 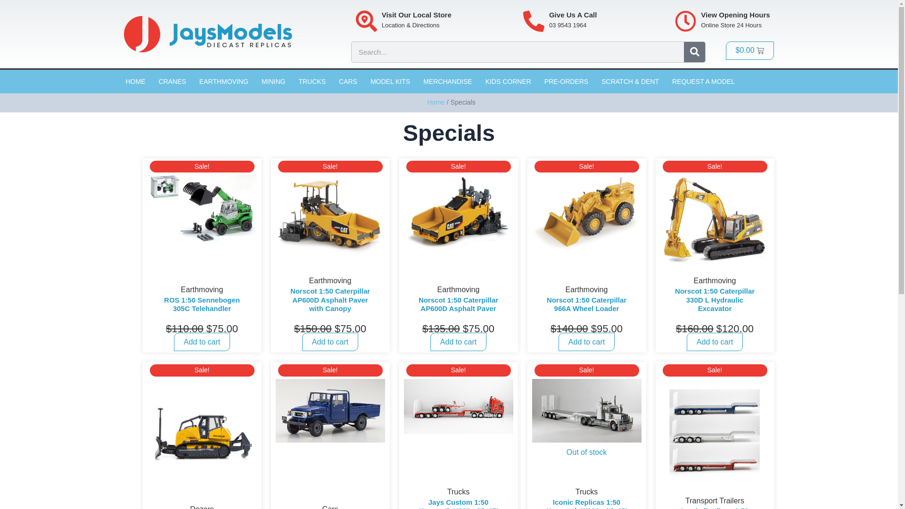 What do you see at coordinates (135, 82) in the screenshot?
I see `HOME` at bounding box center [135, 82].